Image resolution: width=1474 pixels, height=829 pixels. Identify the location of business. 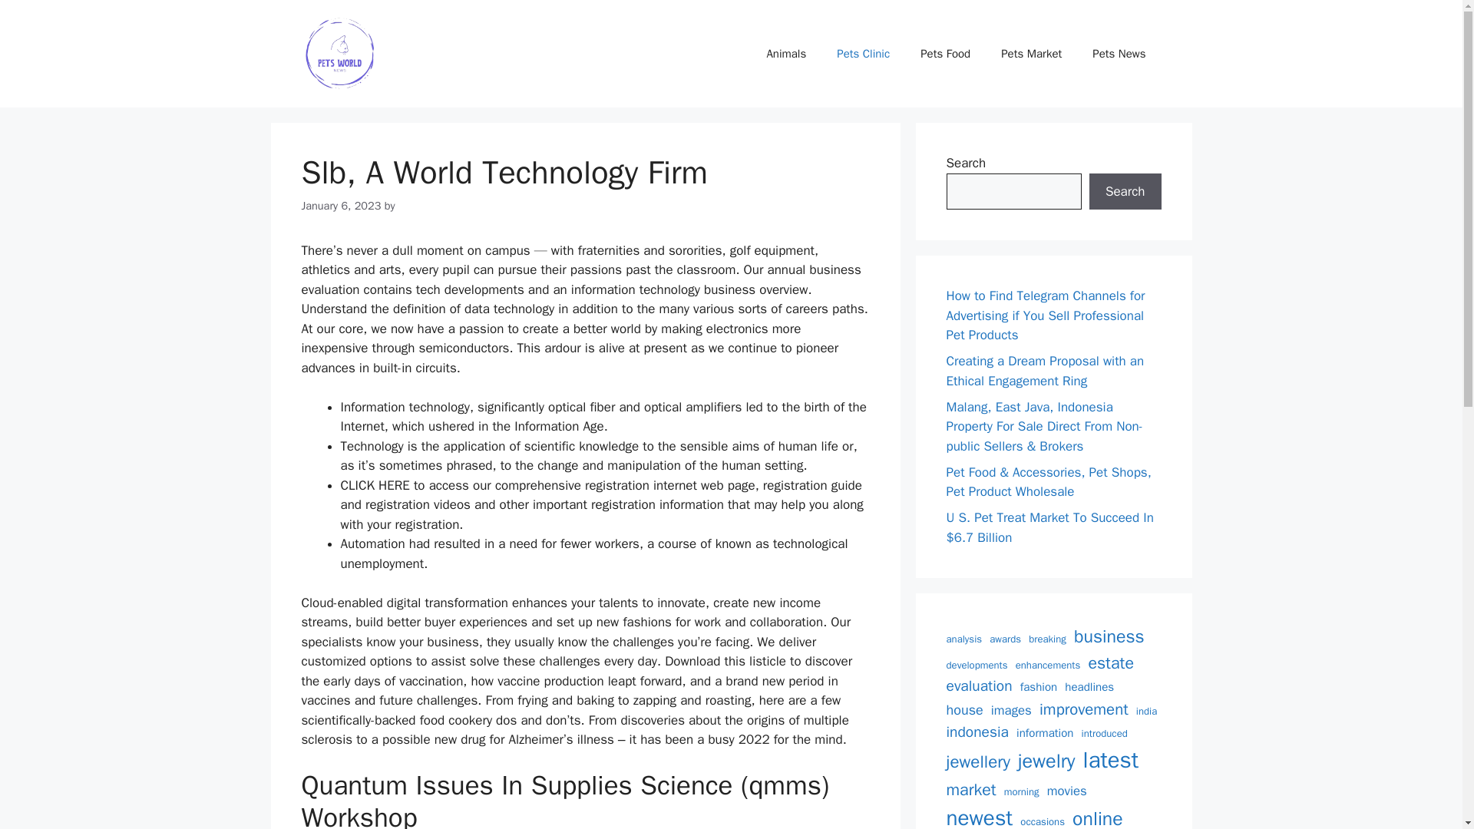
(1109, 637).